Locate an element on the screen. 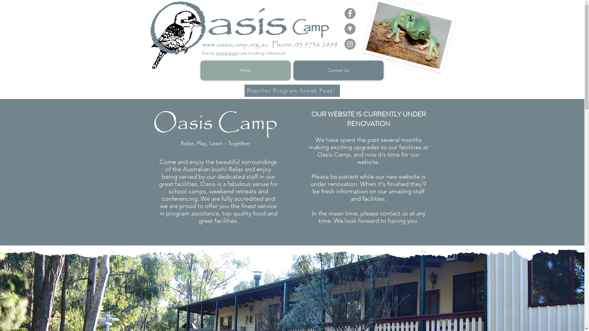 The height and width of the screenshot is (331, 589). Home is located at coordinates (245, 70).